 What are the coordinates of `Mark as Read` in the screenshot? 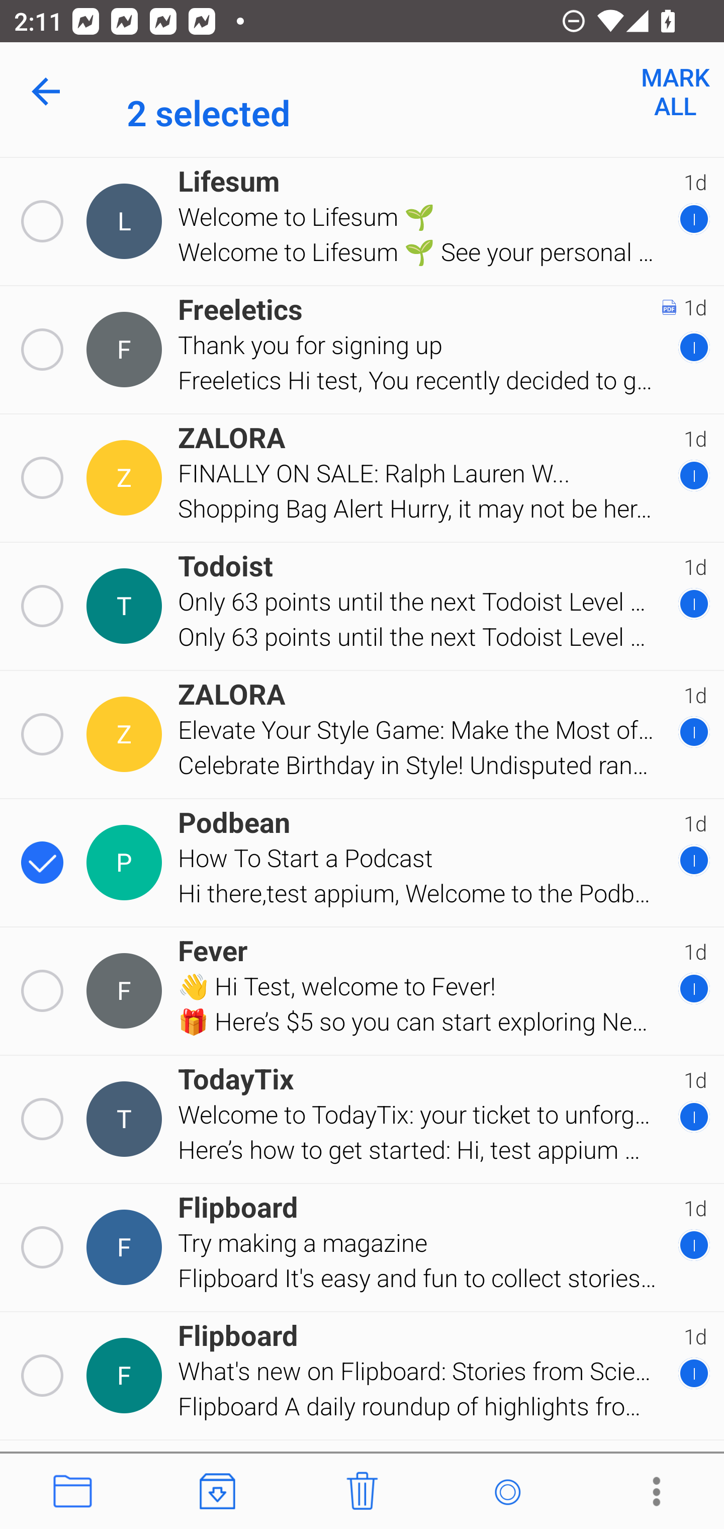 It's located at (507, 1492).